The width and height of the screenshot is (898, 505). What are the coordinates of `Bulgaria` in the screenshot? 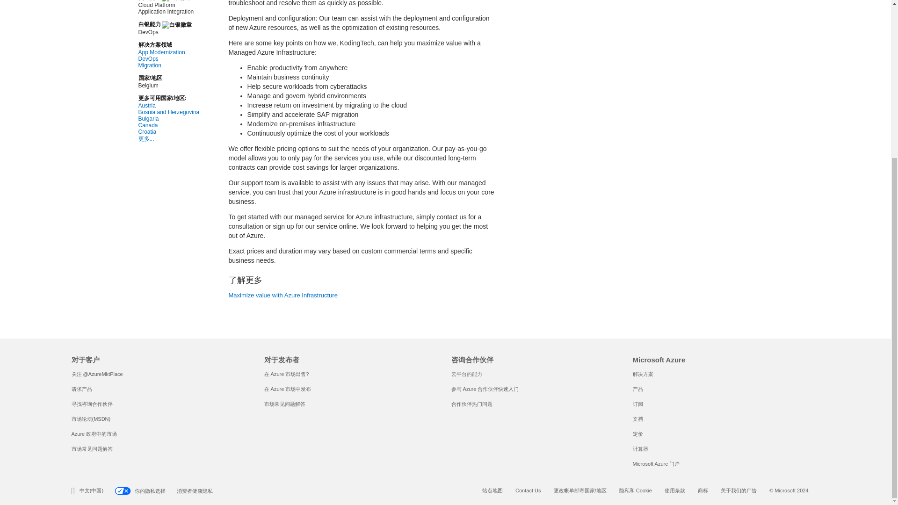 It's located at (168, 119).